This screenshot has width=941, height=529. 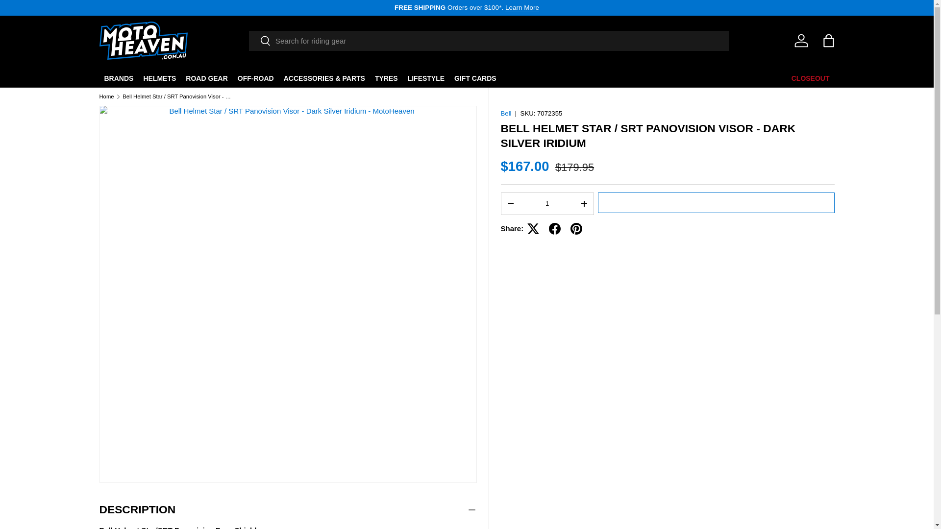 I want to click on Shipping Policy, so click(x=522, y=7).